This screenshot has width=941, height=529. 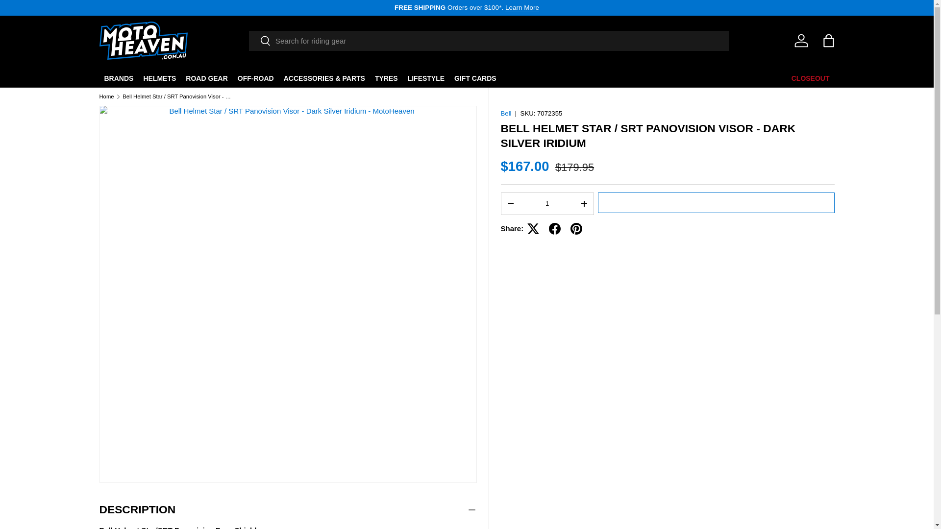 I want to click on Shipping Policy, so click(x=522, y=7).